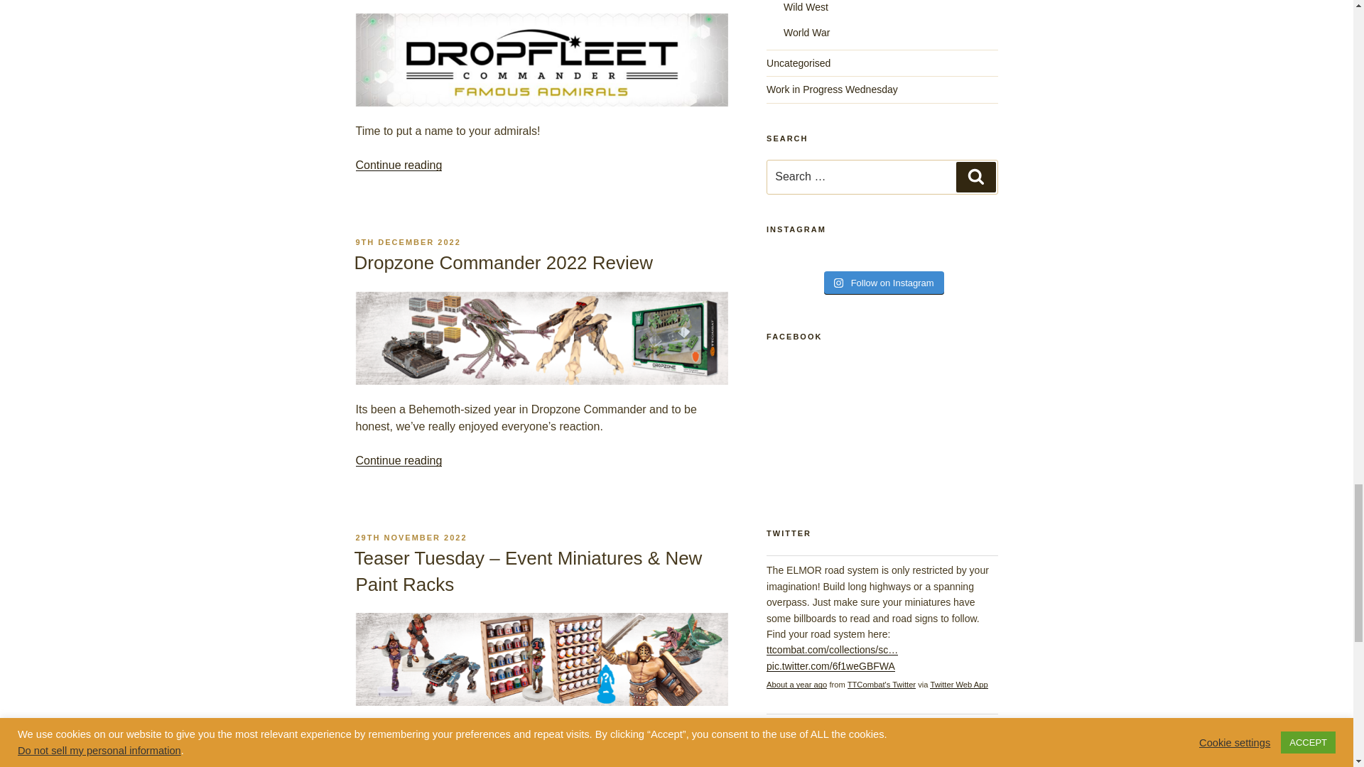 Image resolution: width=1364 pixels, height=767 pixels. Describe the element at coordinates (503, 263) in the screenshot. I see `Dropzone Commander 2022 Review` at that location.